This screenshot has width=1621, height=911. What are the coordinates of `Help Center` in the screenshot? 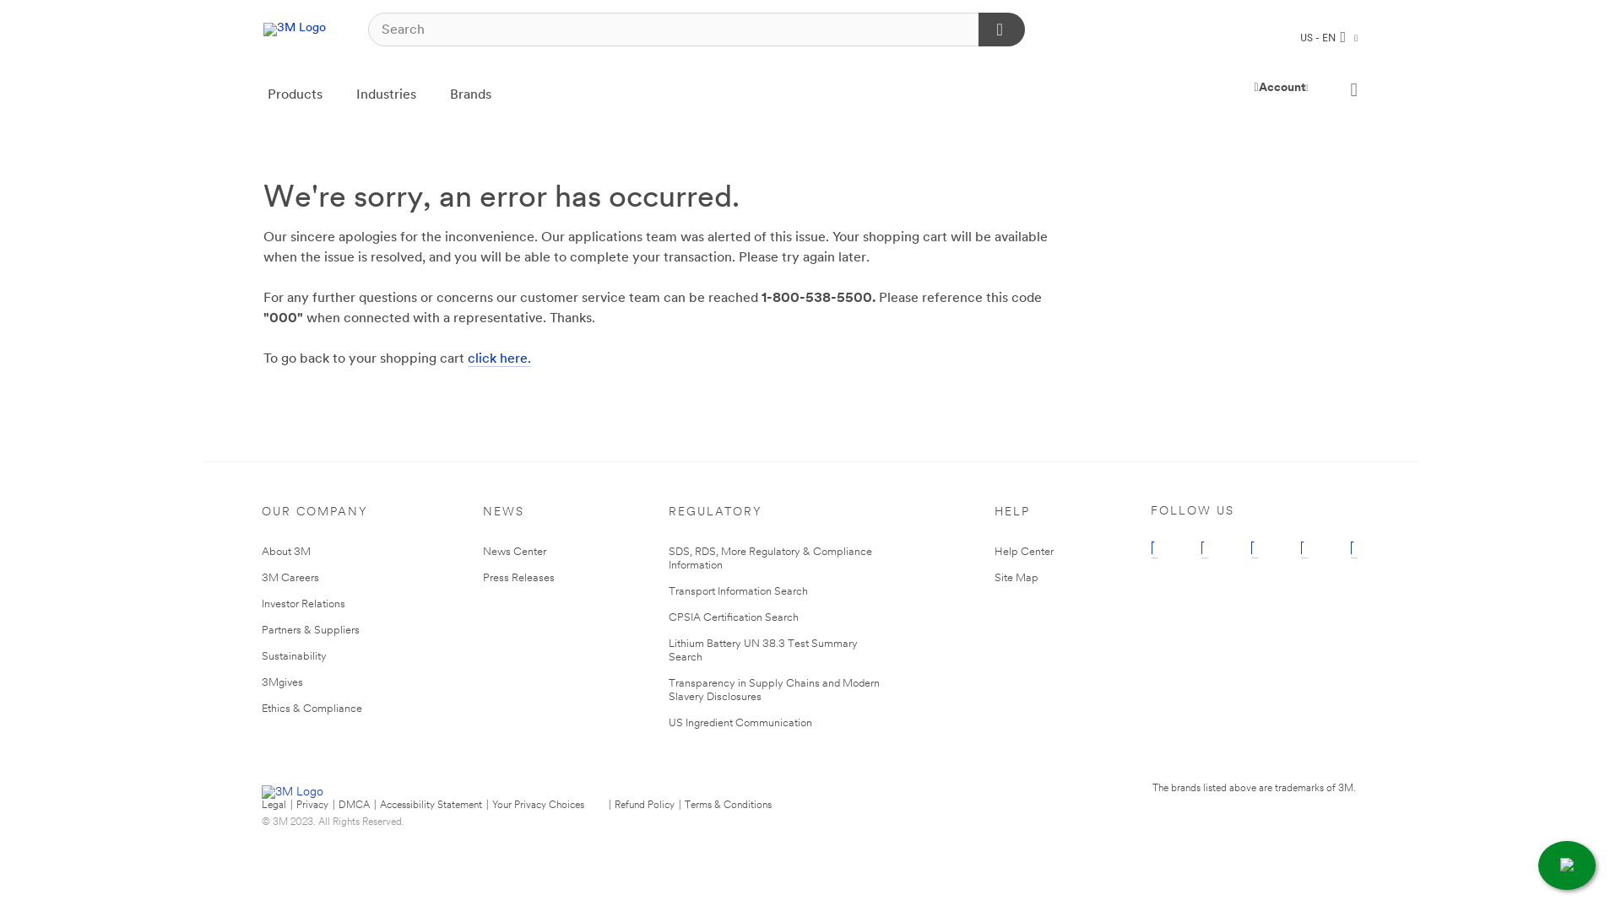 It's located at (1024, 552).